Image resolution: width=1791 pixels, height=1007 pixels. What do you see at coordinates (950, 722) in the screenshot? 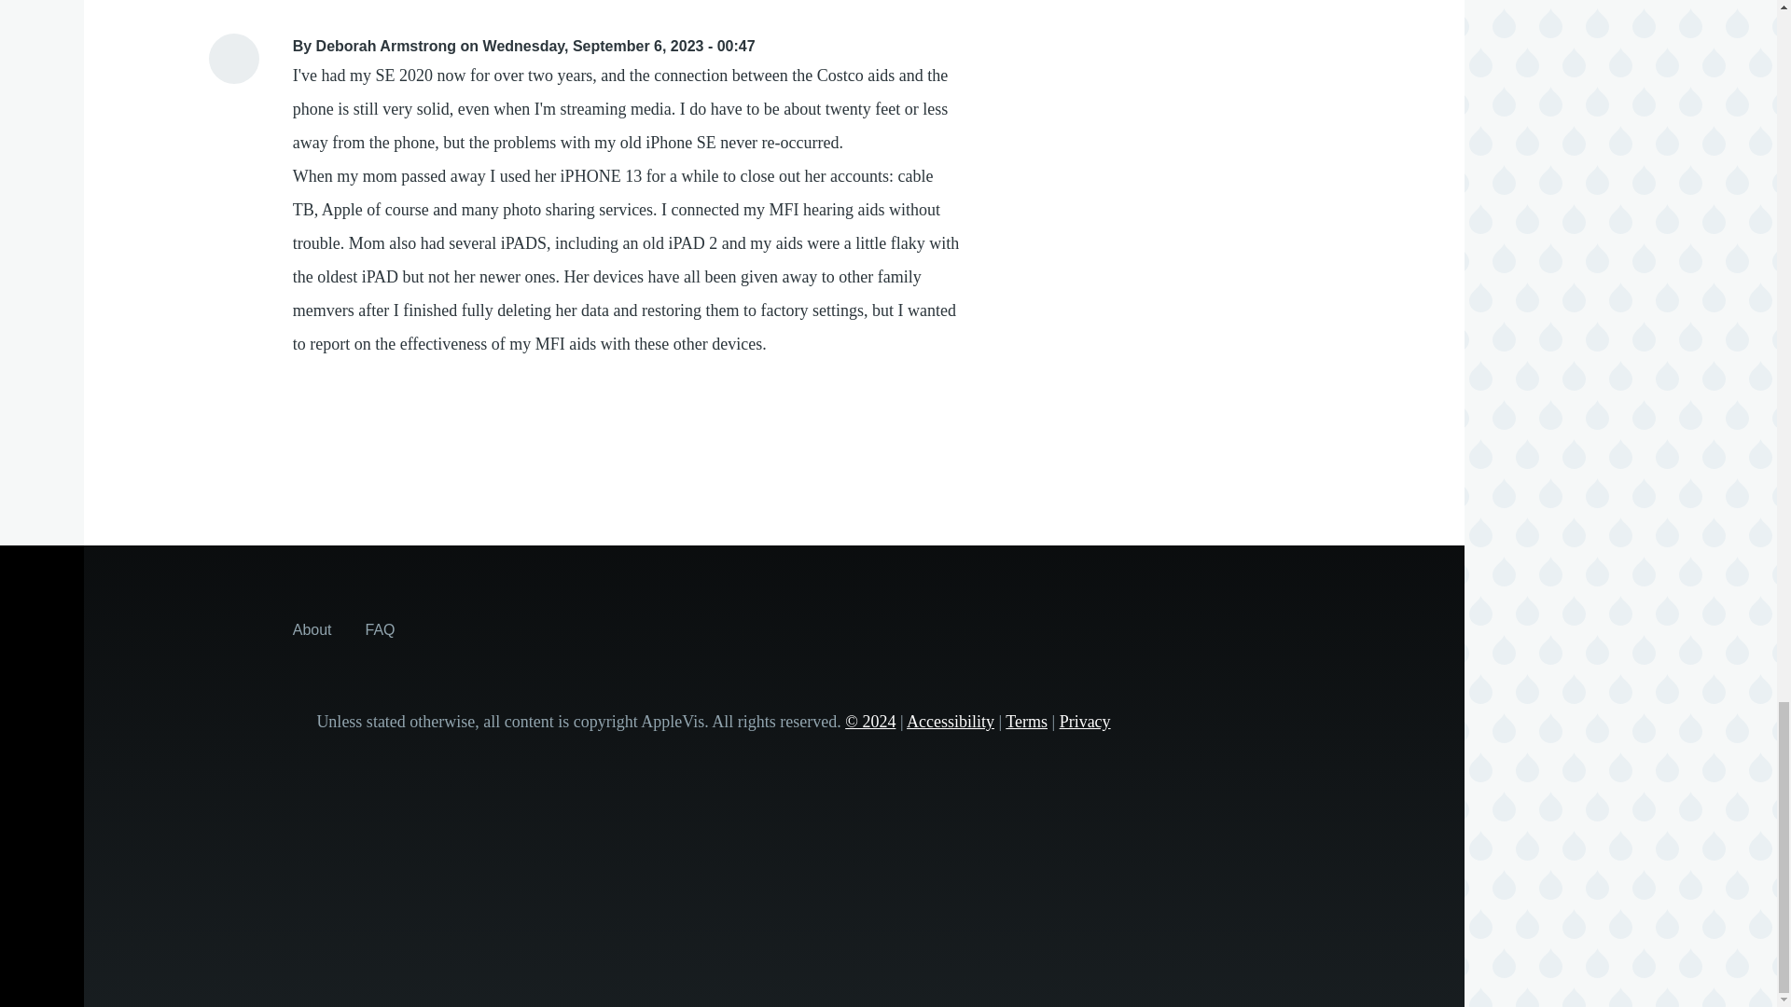
I see `Accessibility` at bounding box center [950, 722].